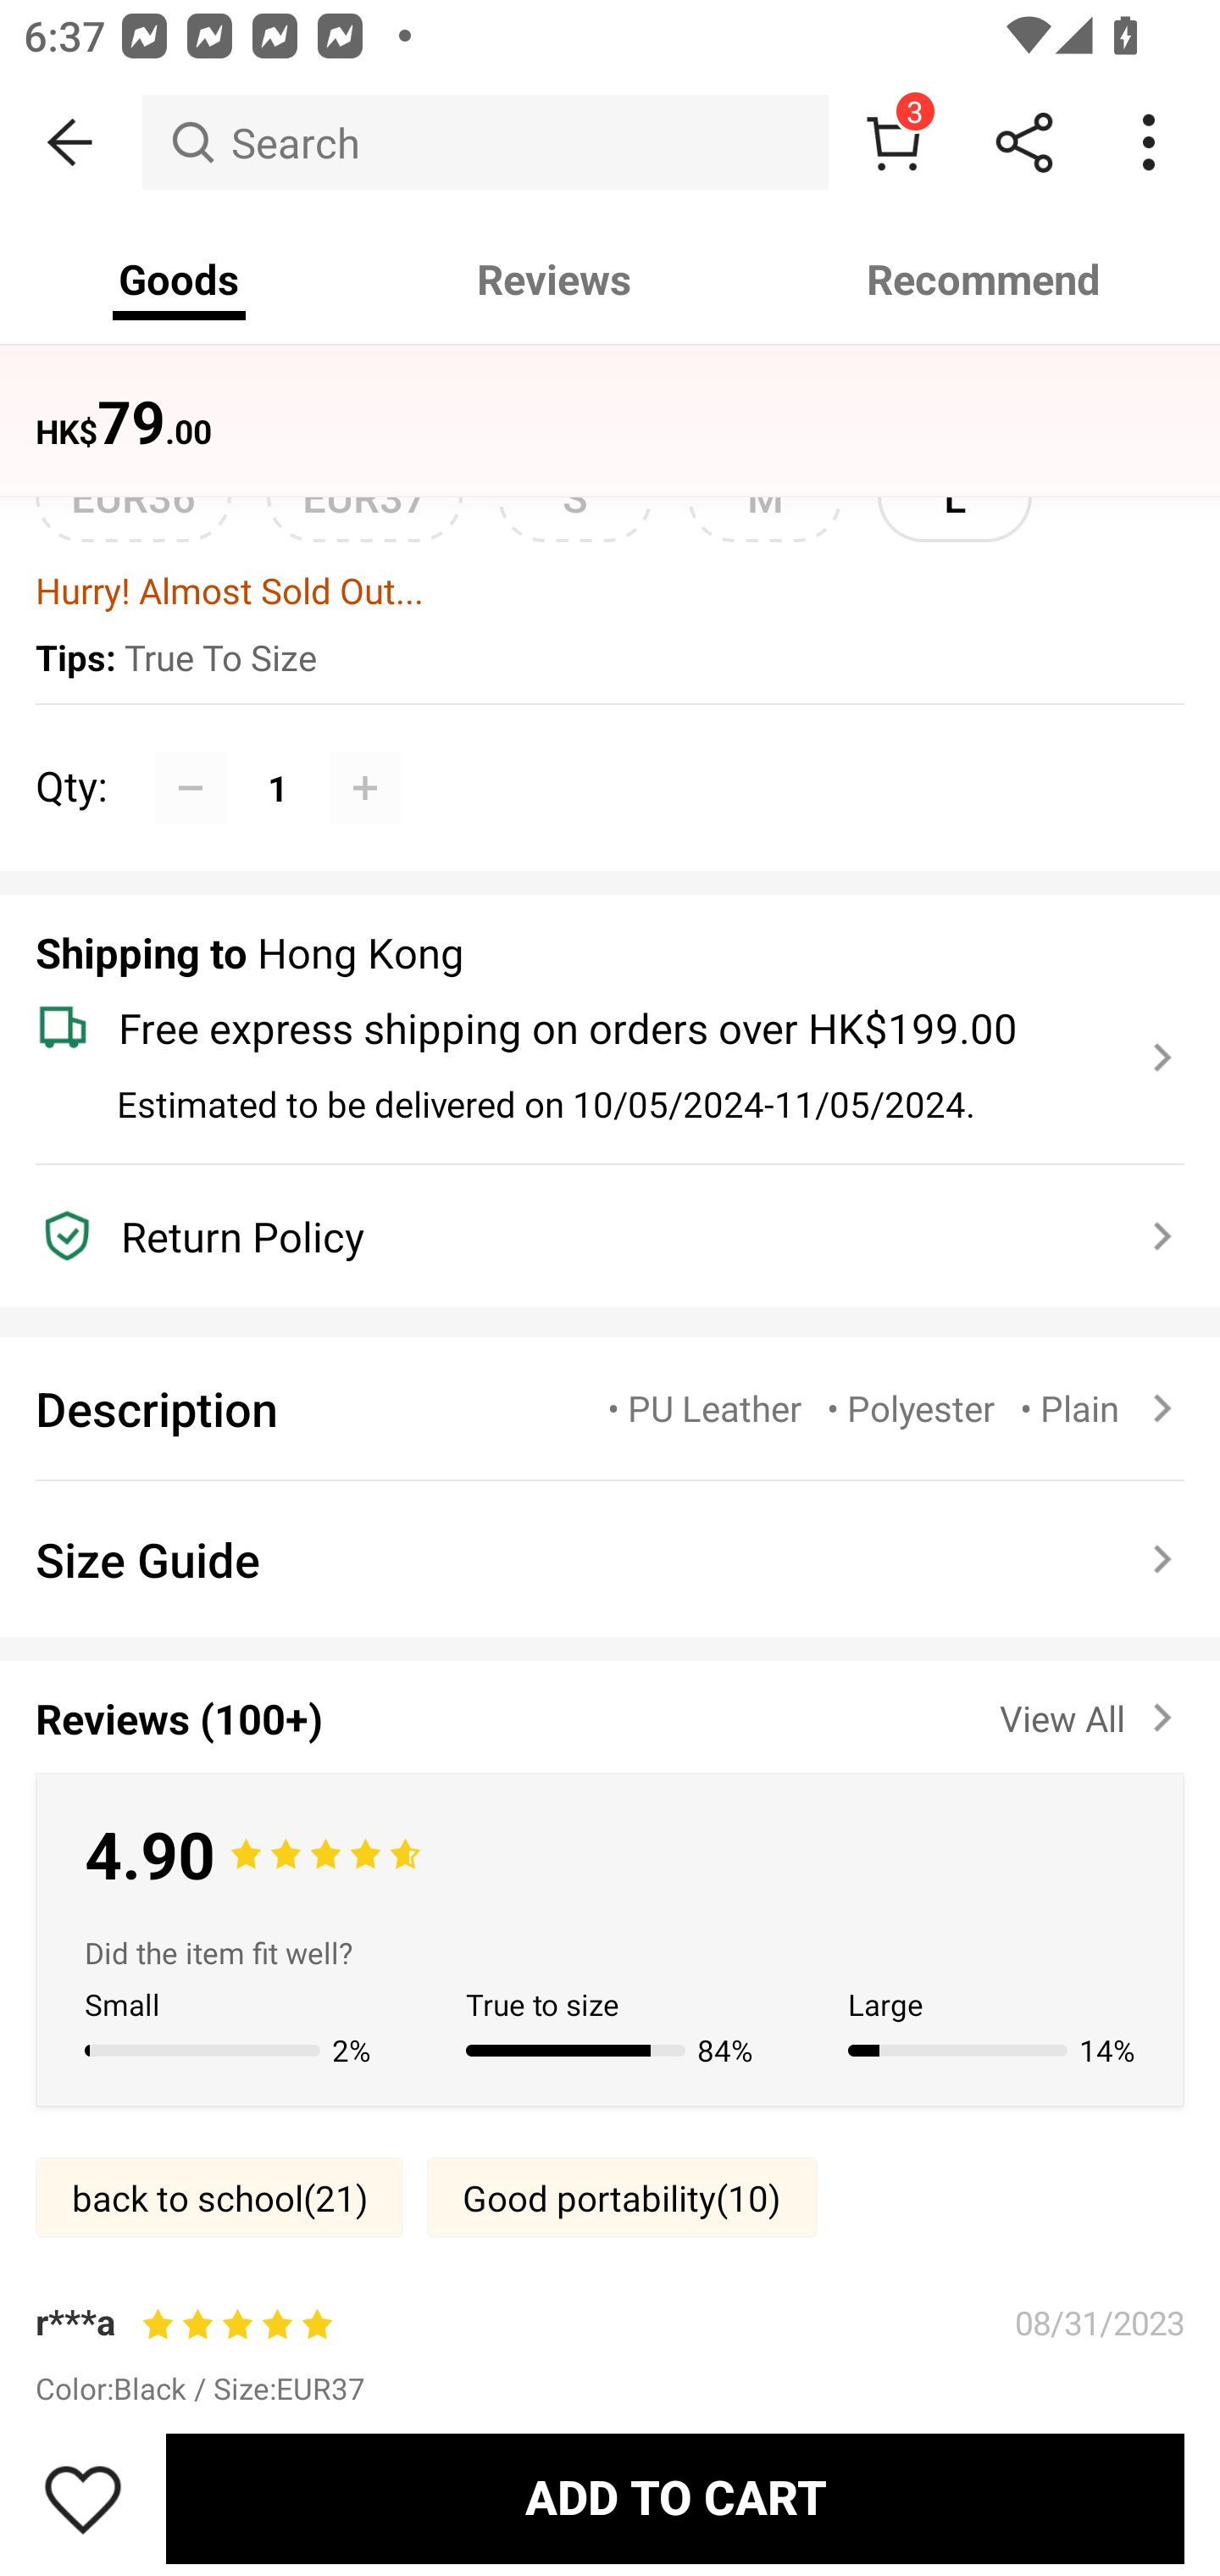 Image resolution: width=1220 pixels, height=2576 pixels. I want to click on Hurry! Almost Sold Out..., so click(610, 590).